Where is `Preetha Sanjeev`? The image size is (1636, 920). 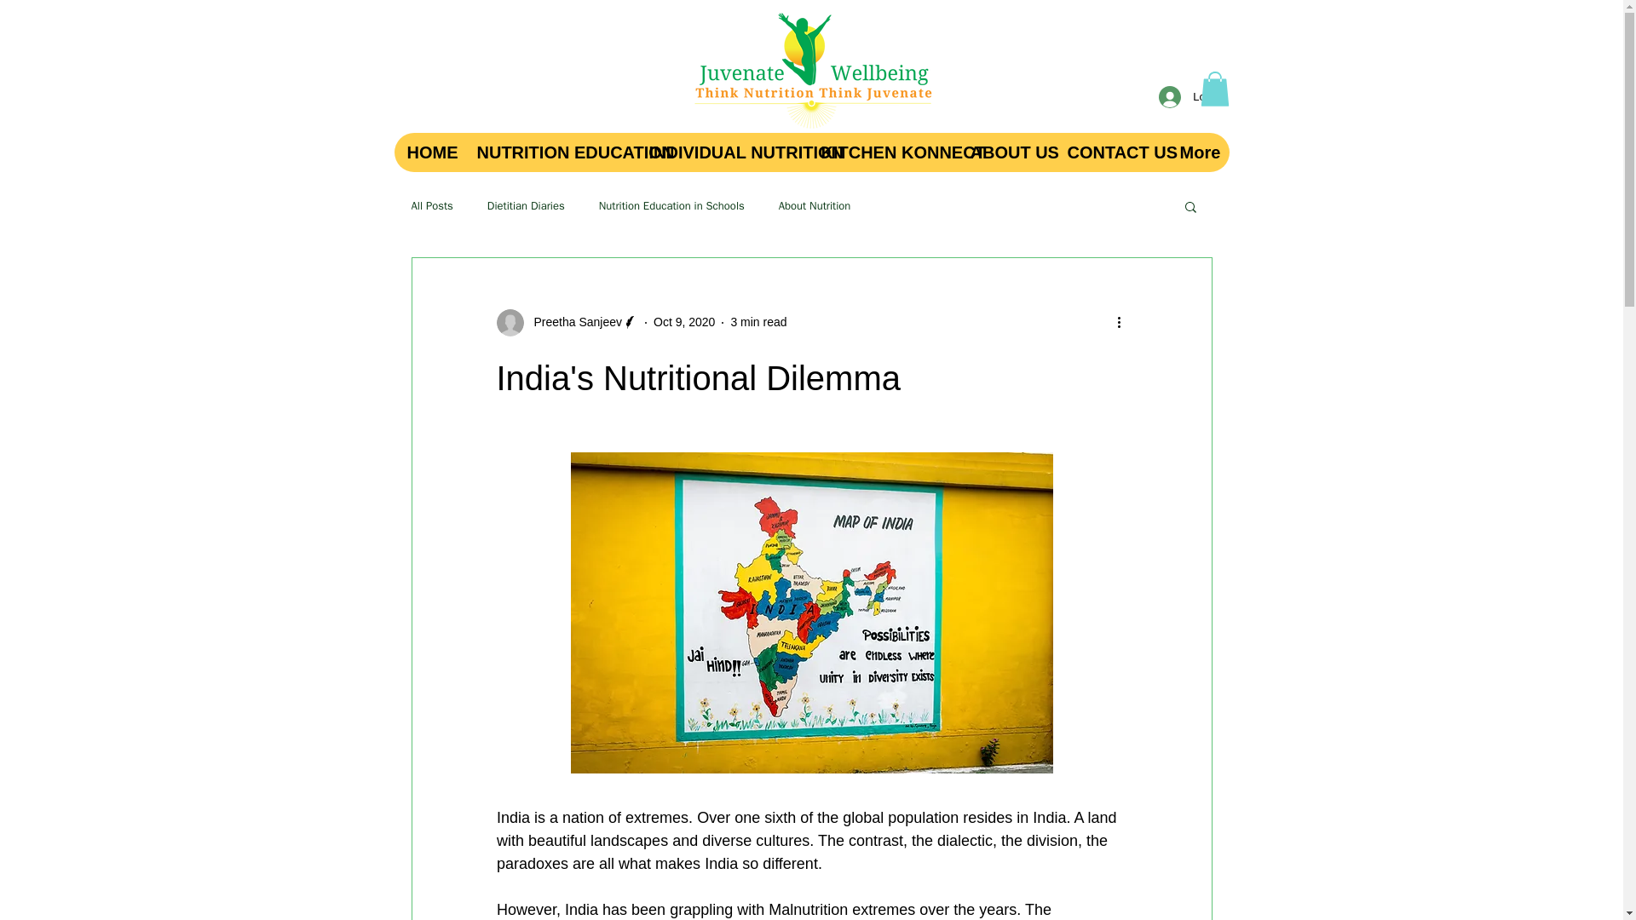
Preetha Sanjeev is located at coordinates (566, 322).